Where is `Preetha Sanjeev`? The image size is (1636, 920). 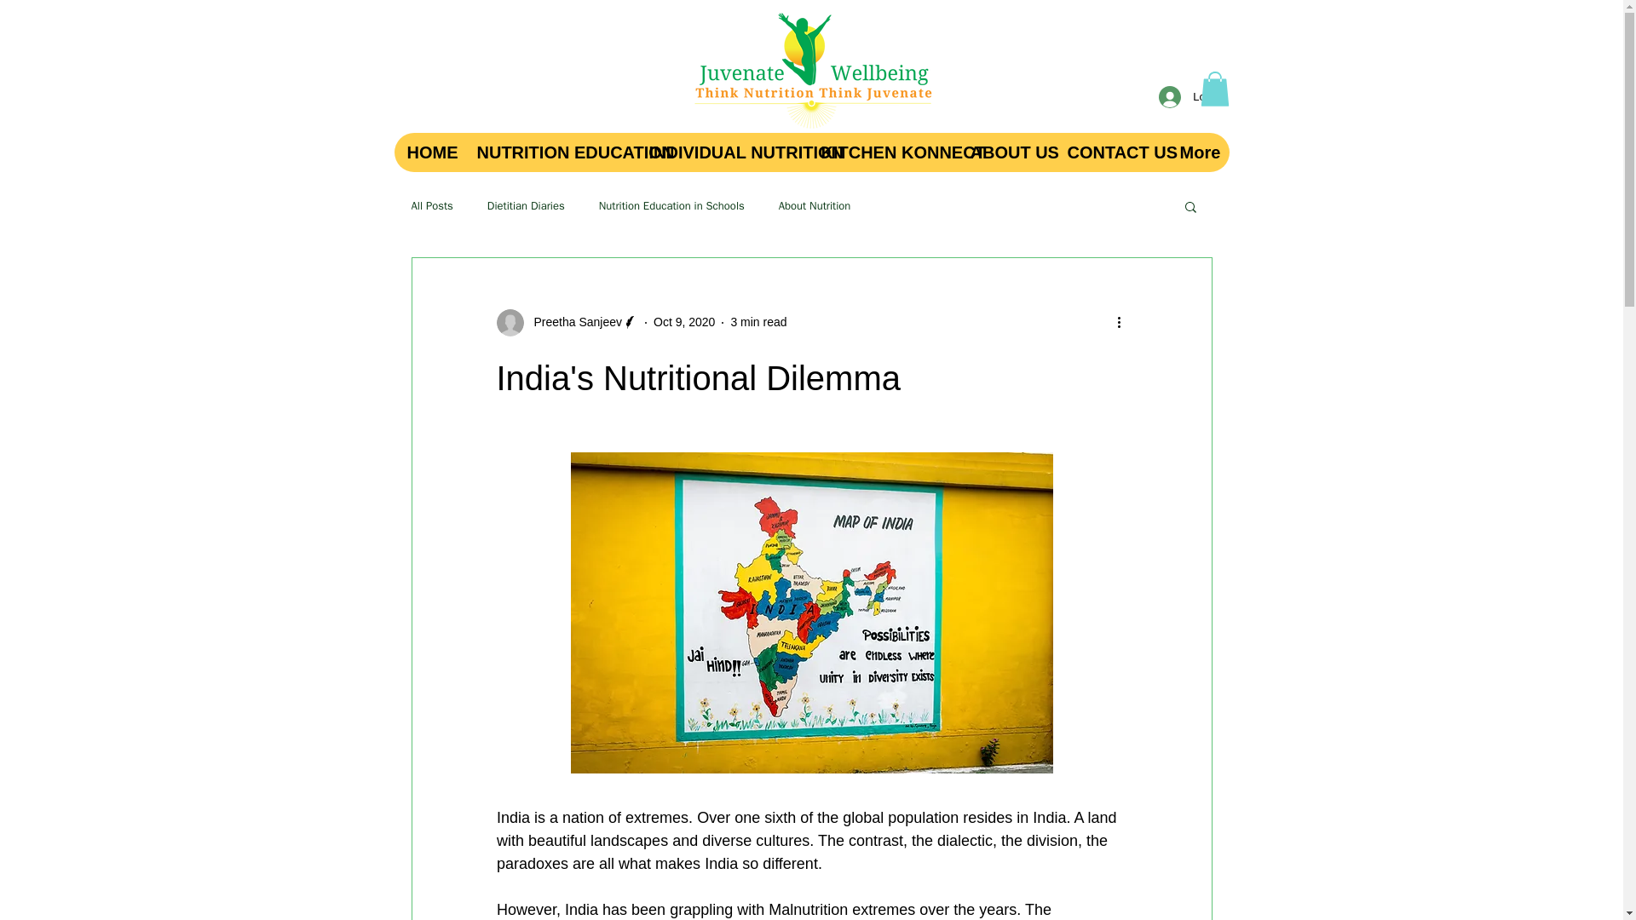
Preetha Sanjeev is located at coordinates (566, 322).